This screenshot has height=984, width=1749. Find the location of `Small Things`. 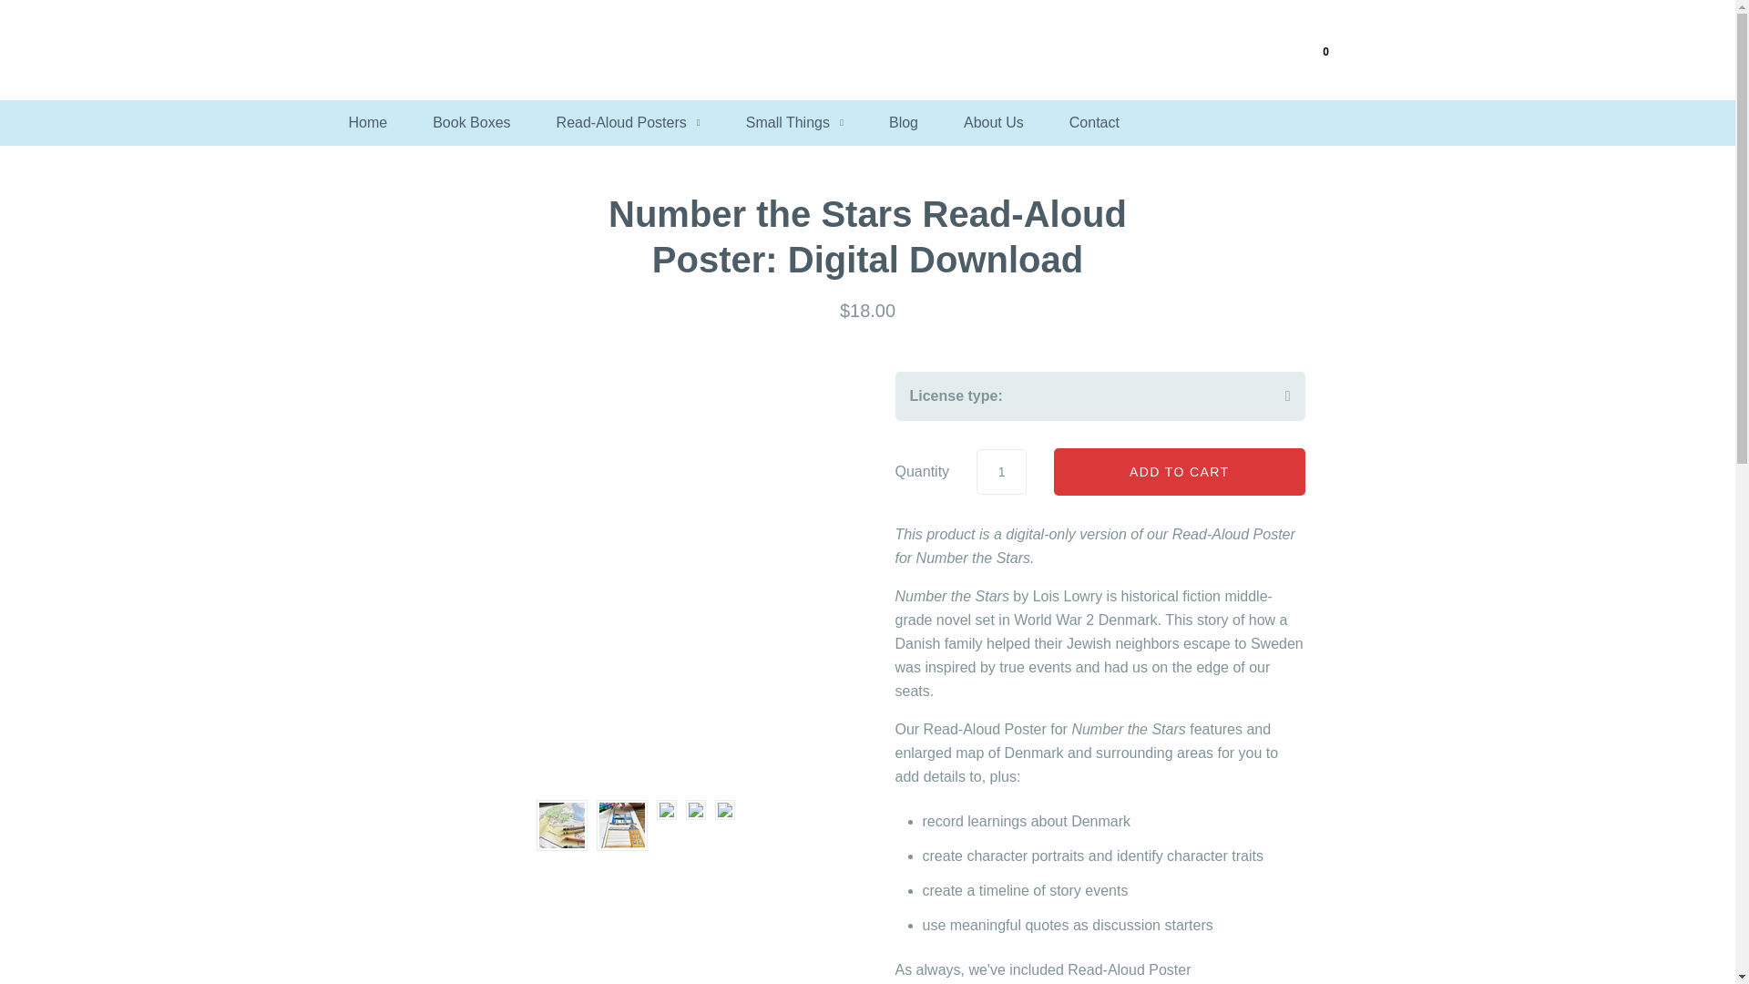

Small Things is located at coordinates (794, 122).